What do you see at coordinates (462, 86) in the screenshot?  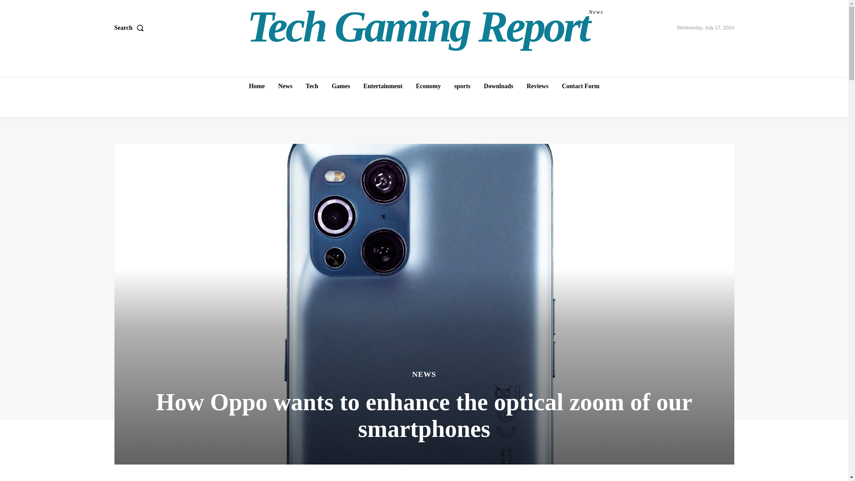 I see `Games` at bounding box center [462, 86].